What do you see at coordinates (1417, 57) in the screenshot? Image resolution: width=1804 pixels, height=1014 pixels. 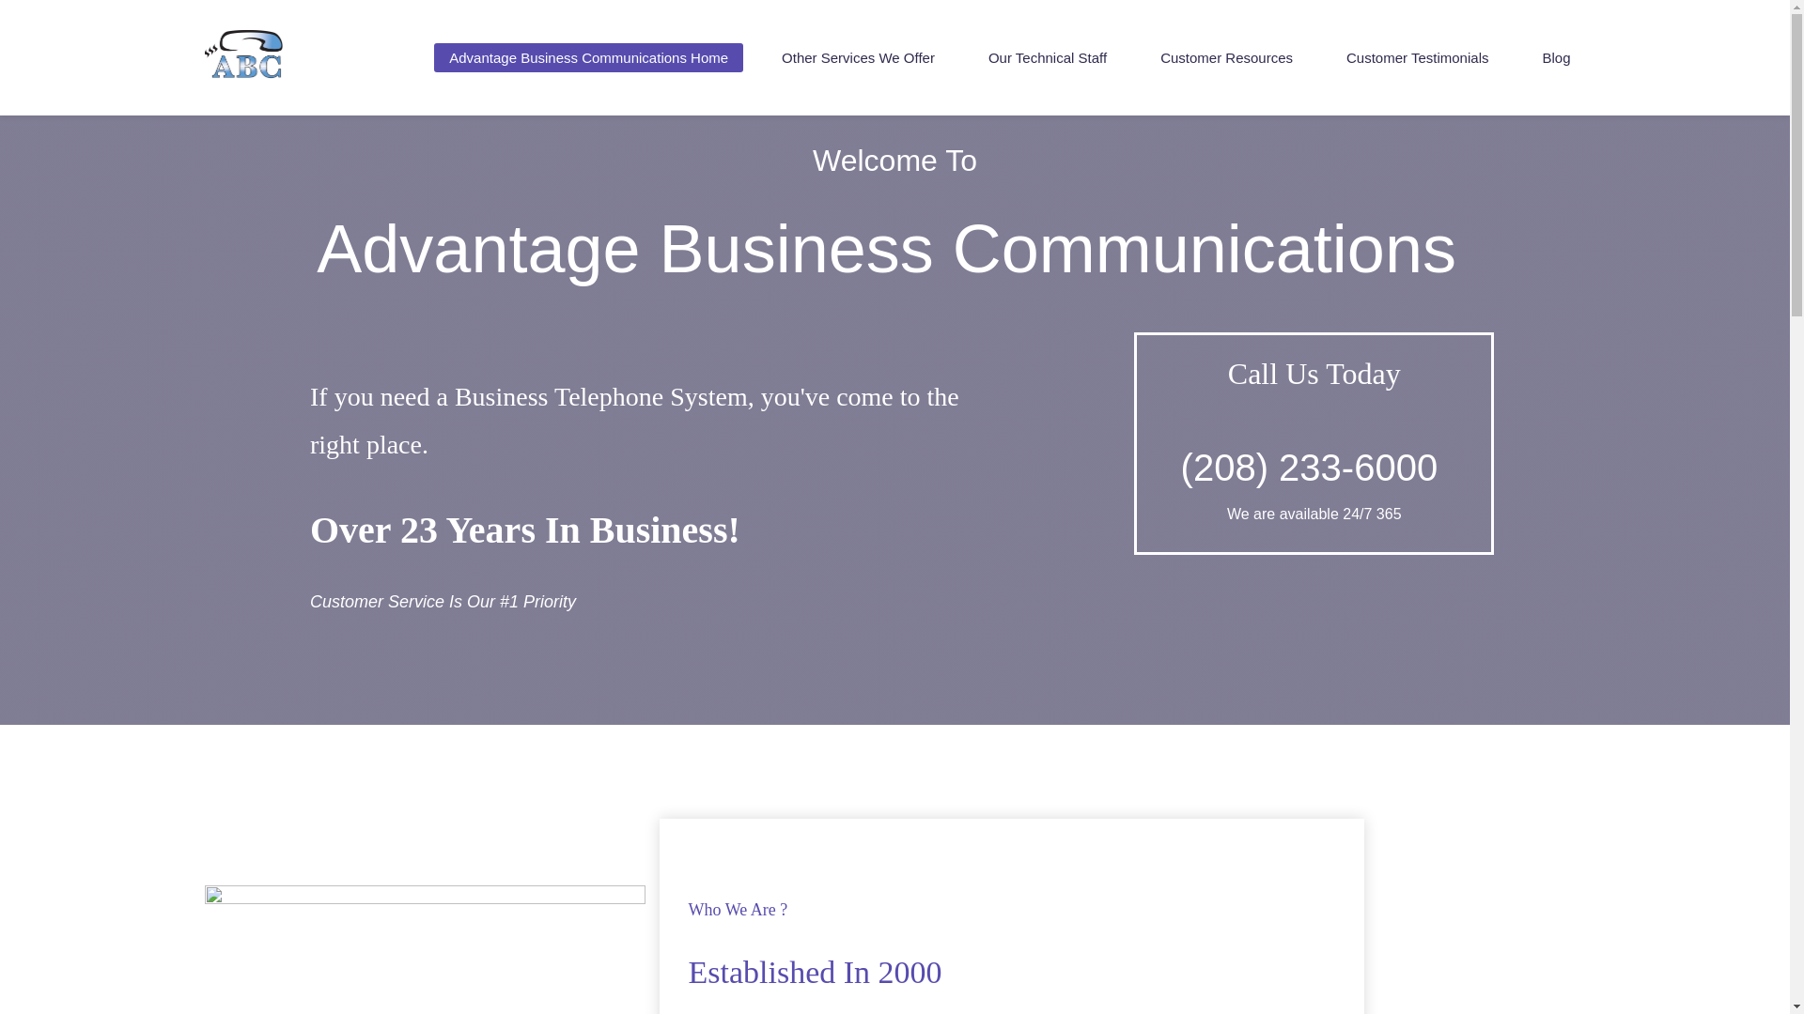 I see `Customer Testimonials` at bounding box center [1417, 57].